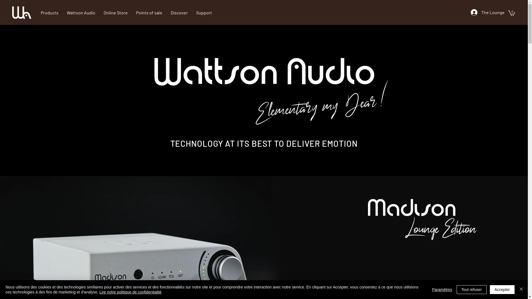 This screenshot has width=532, height=299. I want to click on Tout refuser, so click(472, 290).